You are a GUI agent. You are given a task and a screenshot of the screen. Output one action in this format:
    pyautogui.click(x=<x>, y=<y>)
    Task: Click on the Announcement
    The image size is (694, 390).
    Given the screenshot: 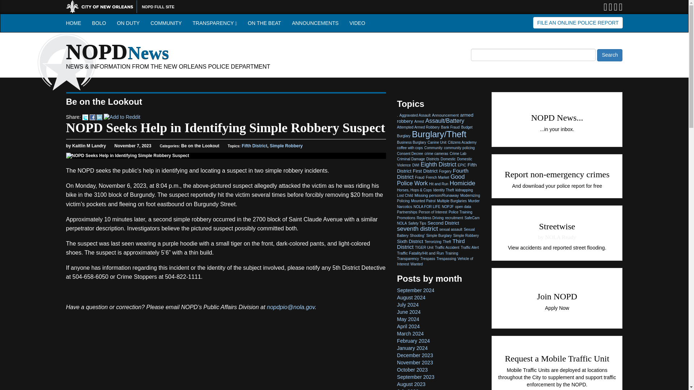 What is the action you would take?
    pyautogui.click(x=445, y=115)
    